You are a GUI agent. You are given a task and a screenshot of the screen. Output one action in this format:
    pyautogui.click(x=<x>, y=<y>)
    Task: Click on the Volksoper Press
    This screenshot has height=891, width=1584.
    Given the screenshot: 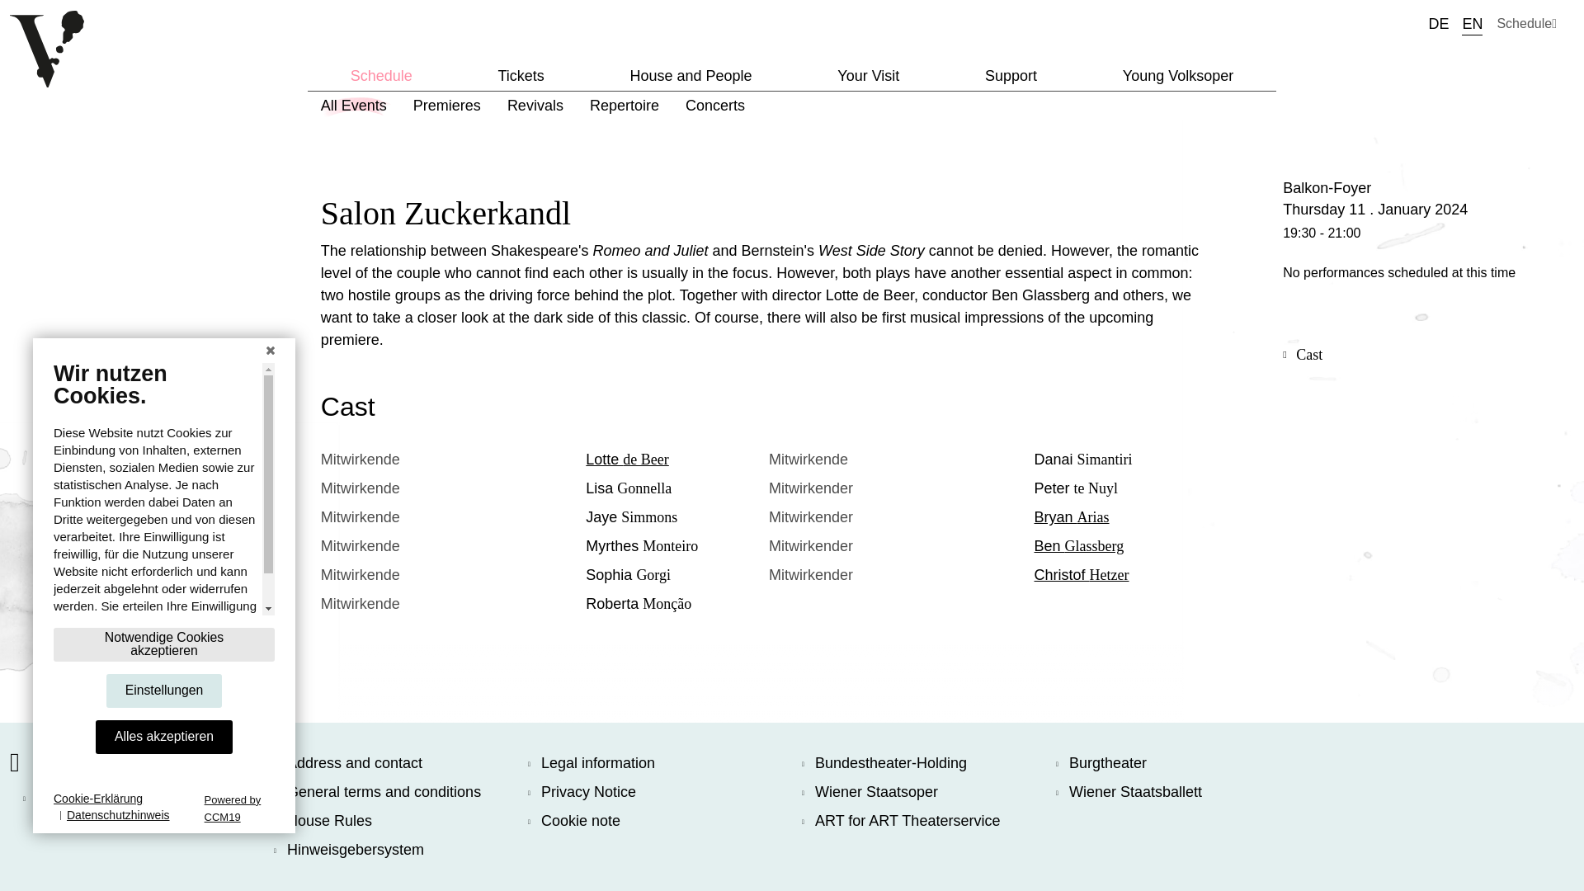 What is the action you would take?
    pyautogui.click(x=54, y=798)
    